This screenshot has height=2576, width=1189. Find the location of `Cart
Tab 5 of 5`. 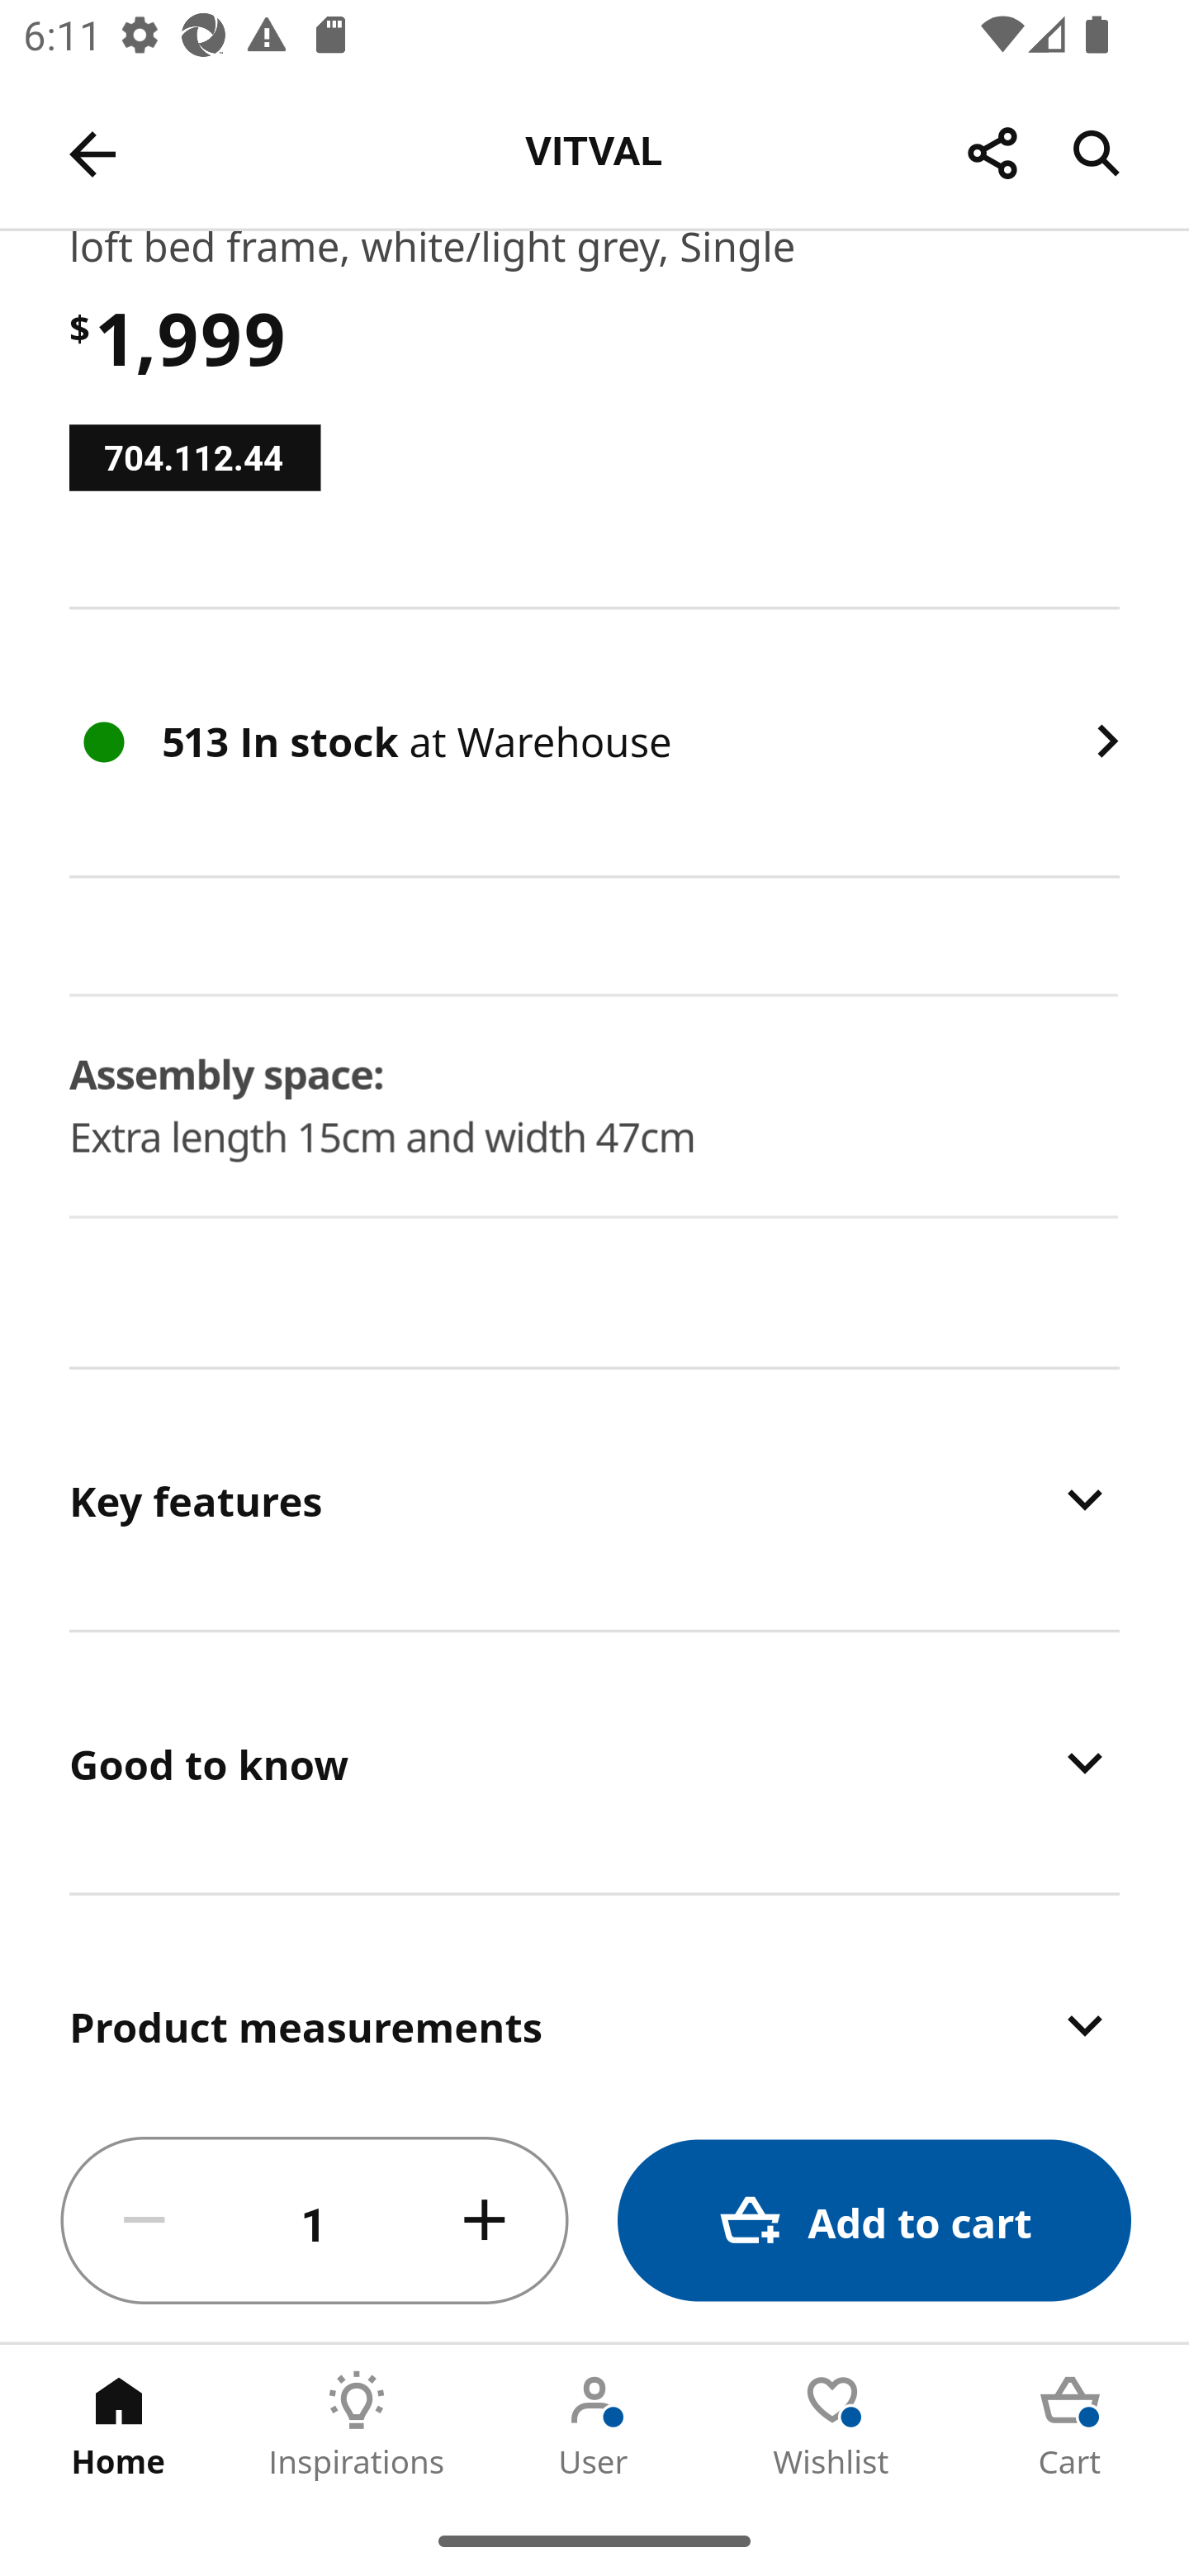

Cart
Tab 5 of 5 is located at coordinates (1070, 2425).